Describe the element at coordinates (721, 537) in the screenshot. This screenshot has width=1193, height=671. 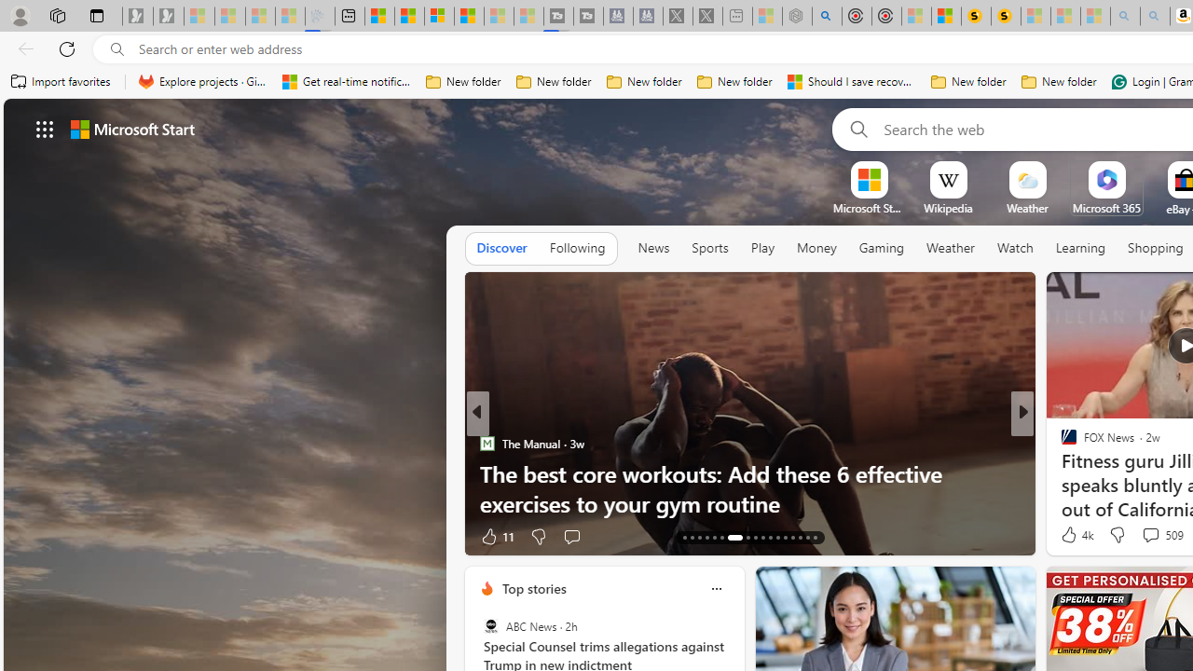
I see `AutomationID: tab-18` at that location.